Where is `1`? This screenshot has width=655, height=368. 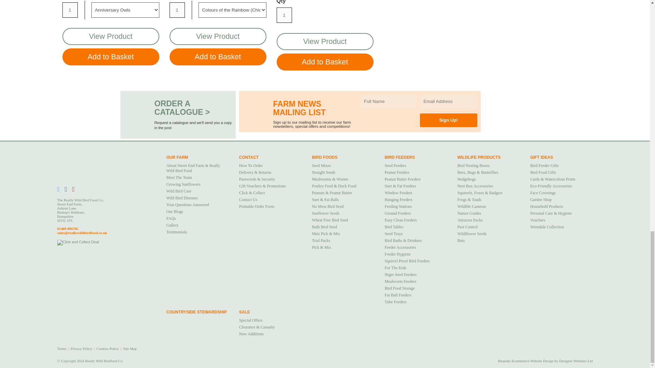 1 is located at coordinates (284, 15).